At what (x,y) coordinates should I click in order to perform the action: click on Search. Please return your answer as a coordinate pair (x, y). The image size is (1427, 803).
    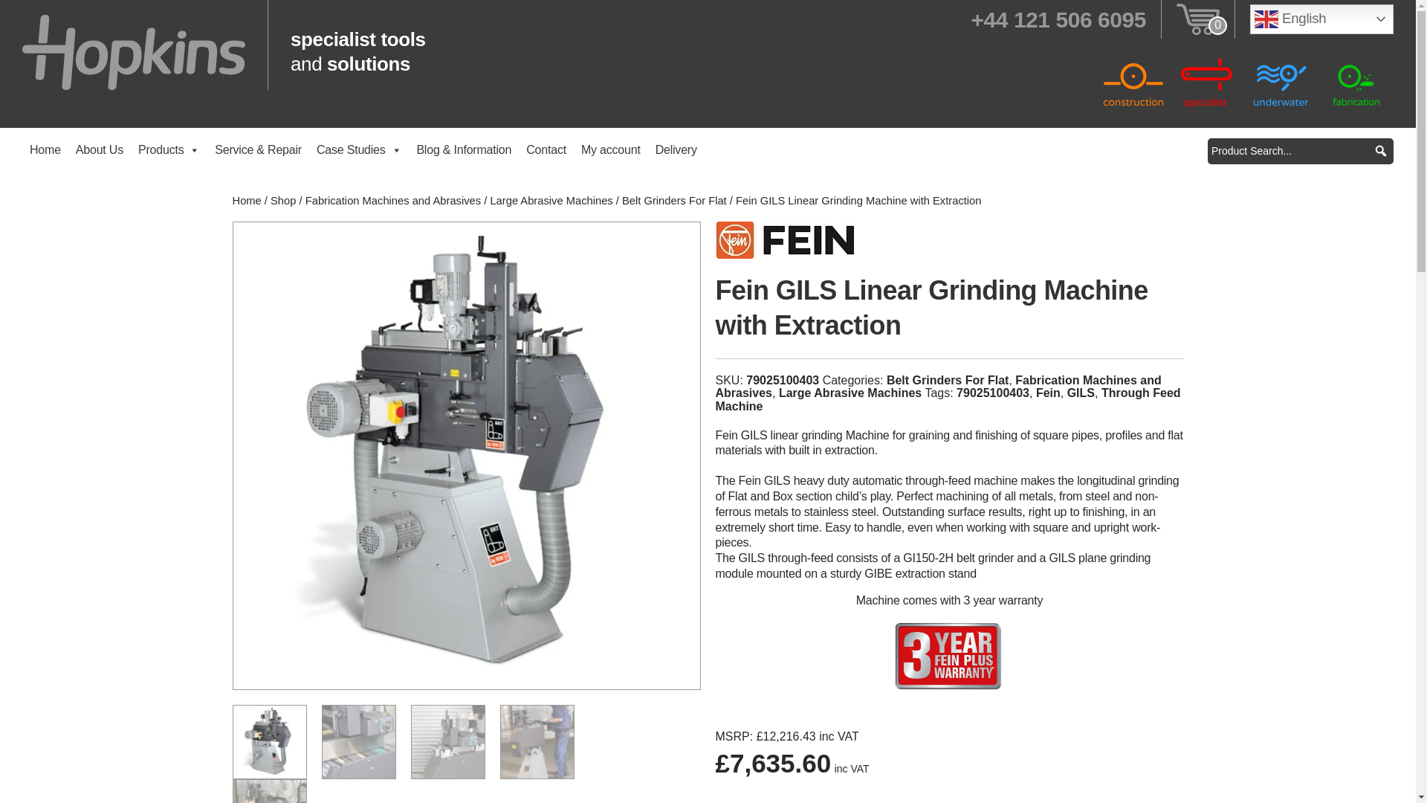
    Looking at the image, I should click on (34, 12).